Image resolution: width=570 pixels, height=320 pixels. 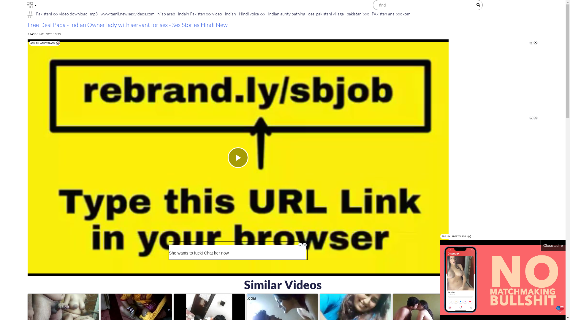 What do you see at coordinates (252, 14) in the screenshot?
I see `Hindi voice xxx` at bounding box center [252, 14].